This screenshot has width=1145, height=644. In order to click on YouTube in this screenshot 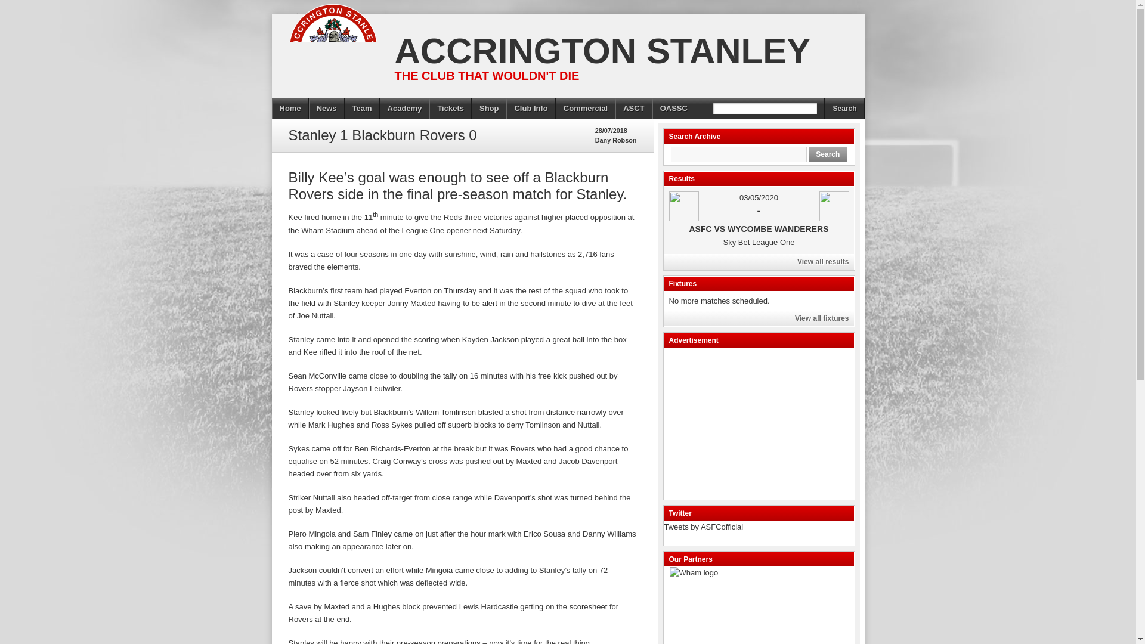, I will do `click(307, 119)`.